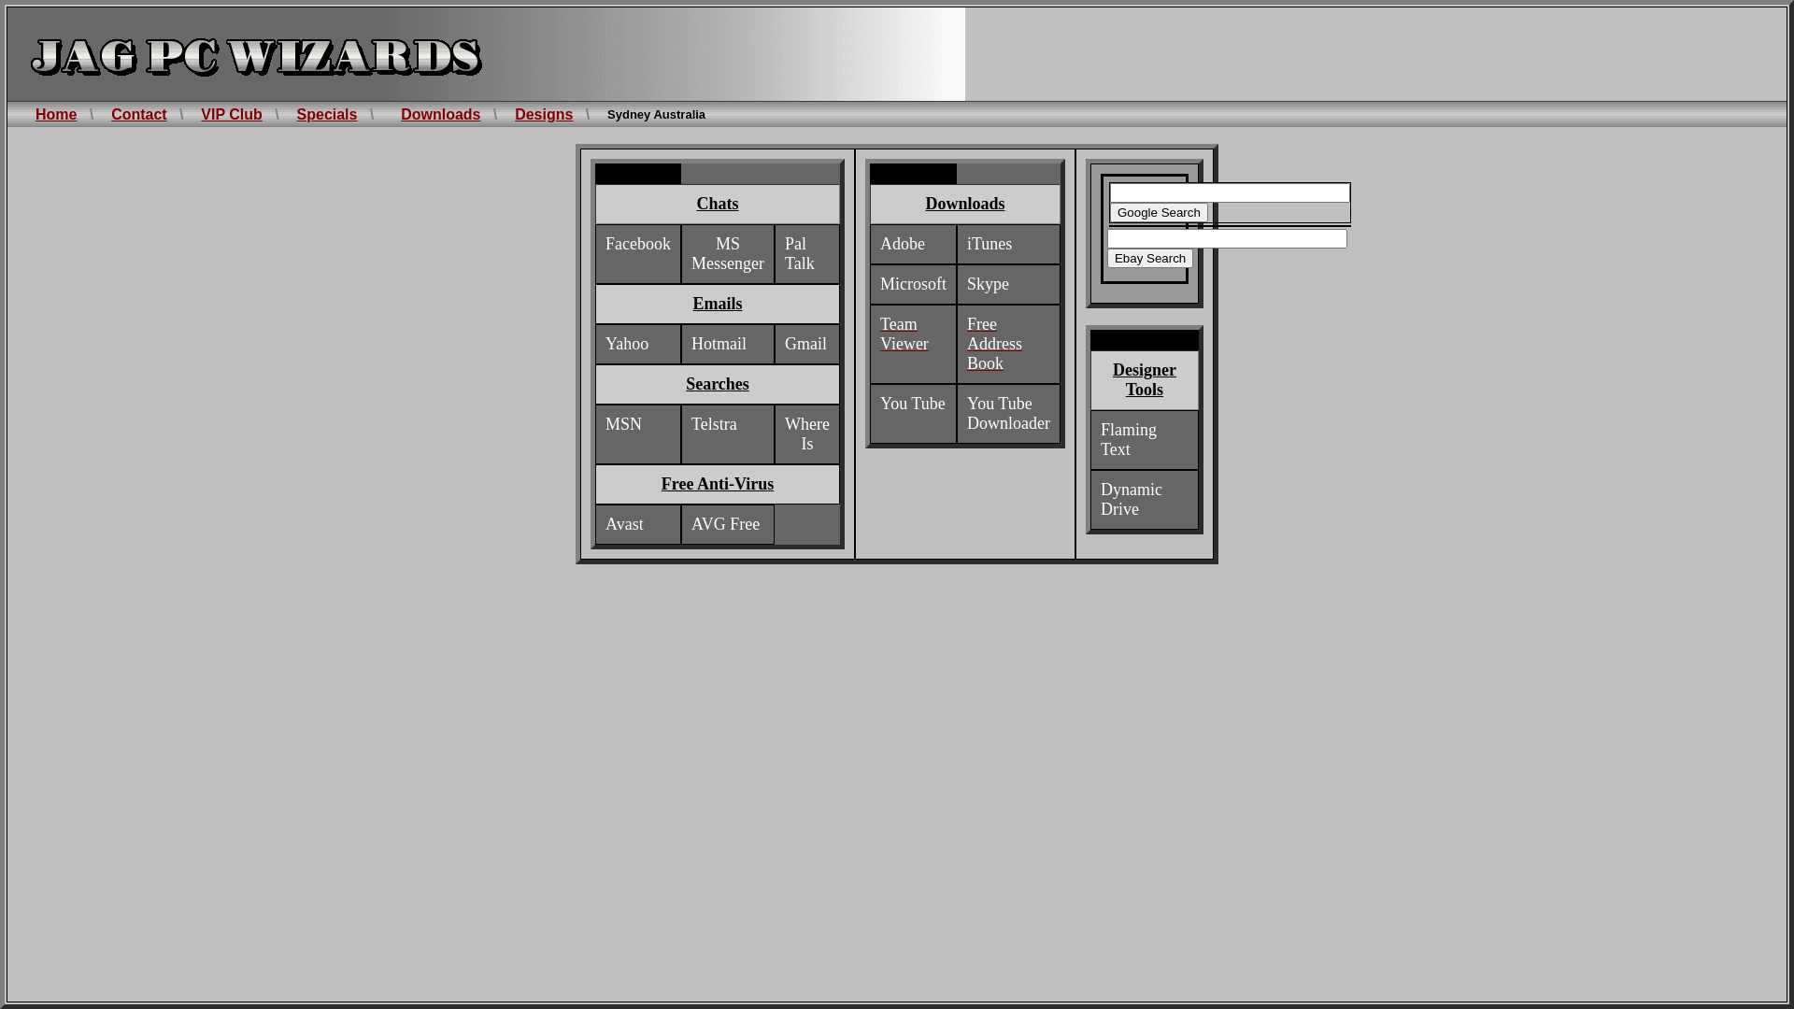  Describe the element at coordinates (624, 525) in the screenshot. I see `Avast` at that location.